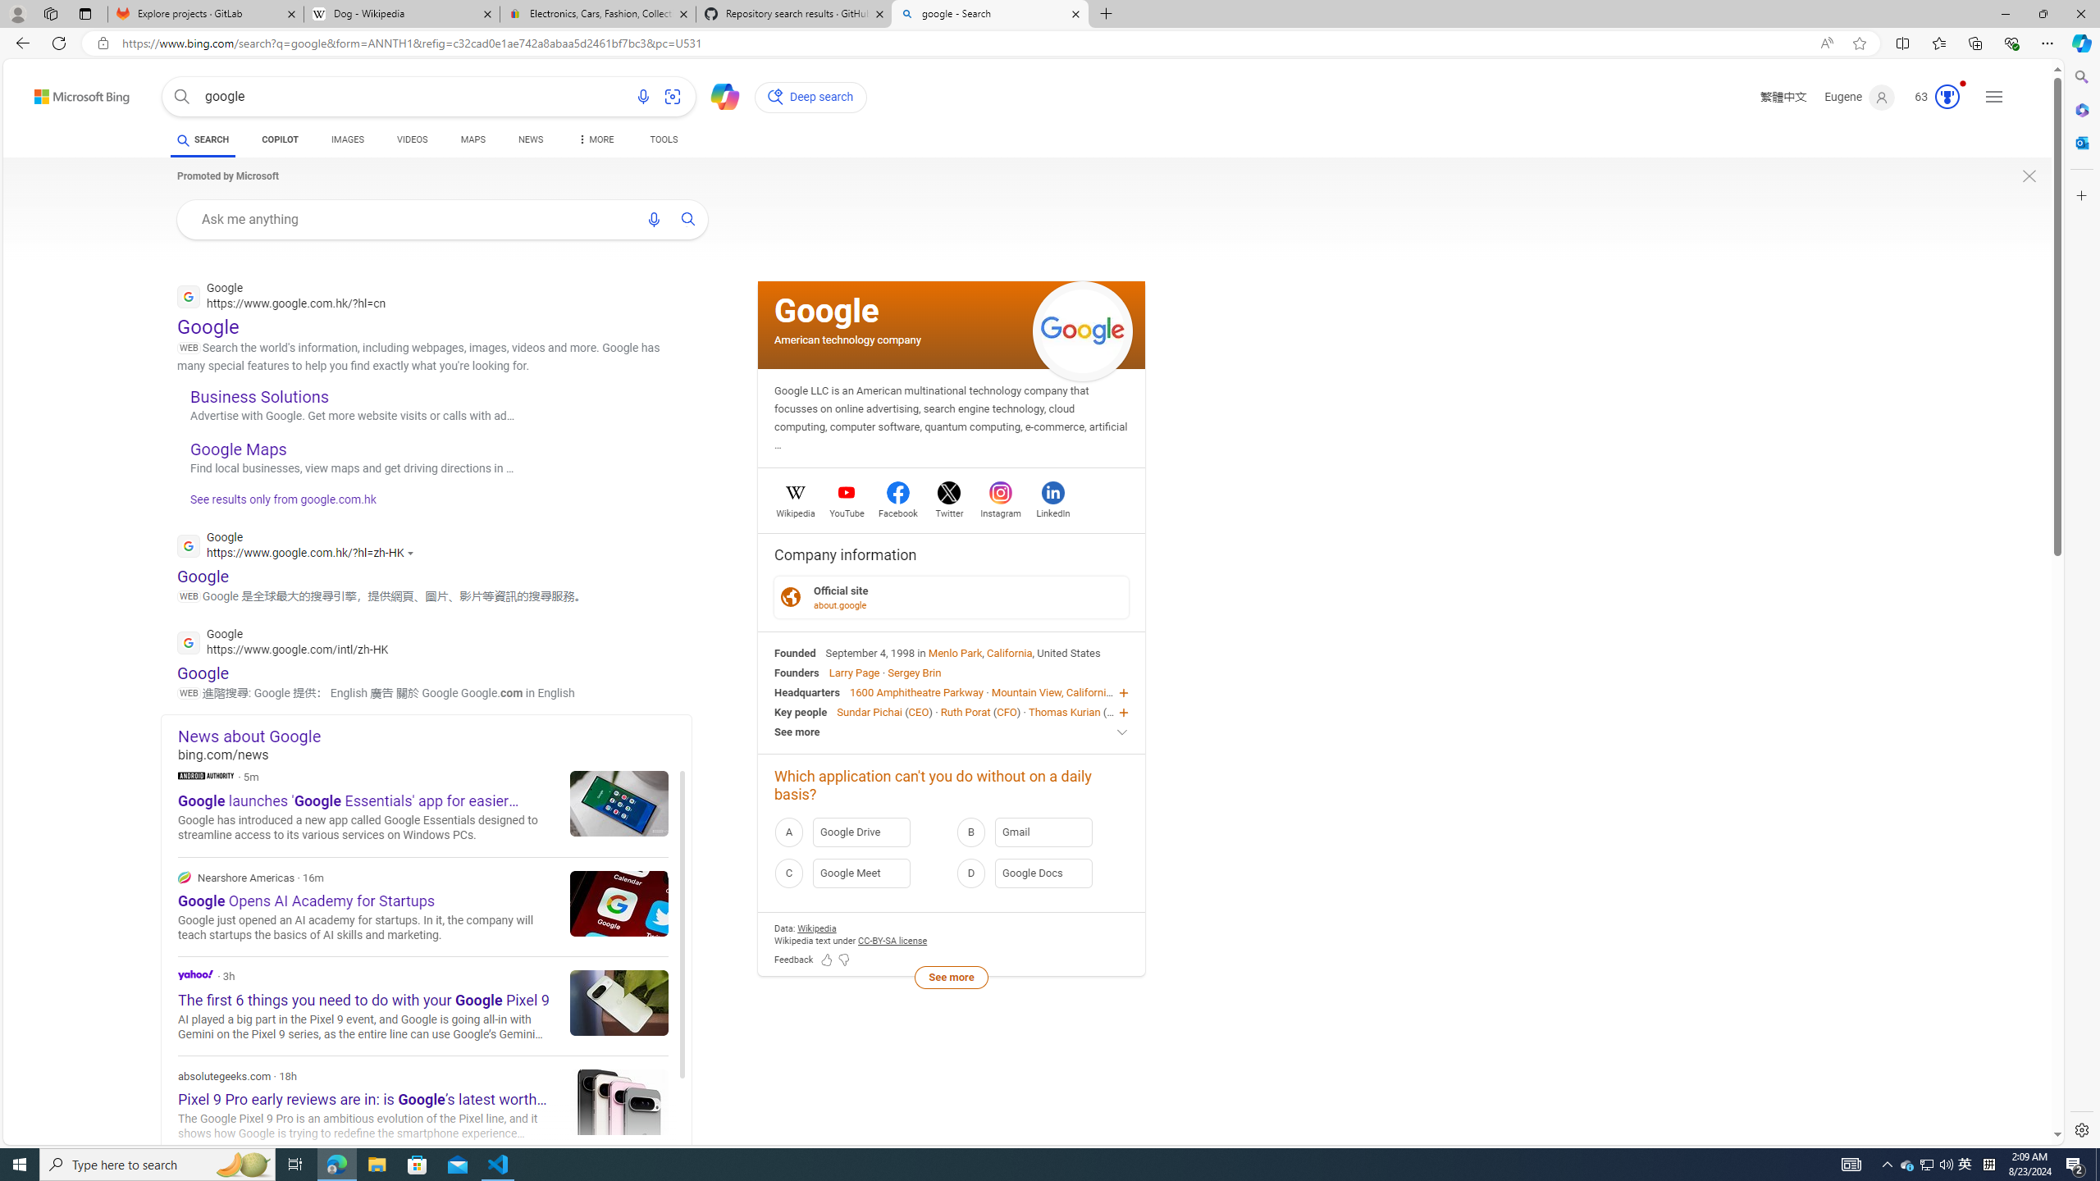 This screenshot has height=1181, width=2100. I want to click on TOOLS, so click(664, 139).